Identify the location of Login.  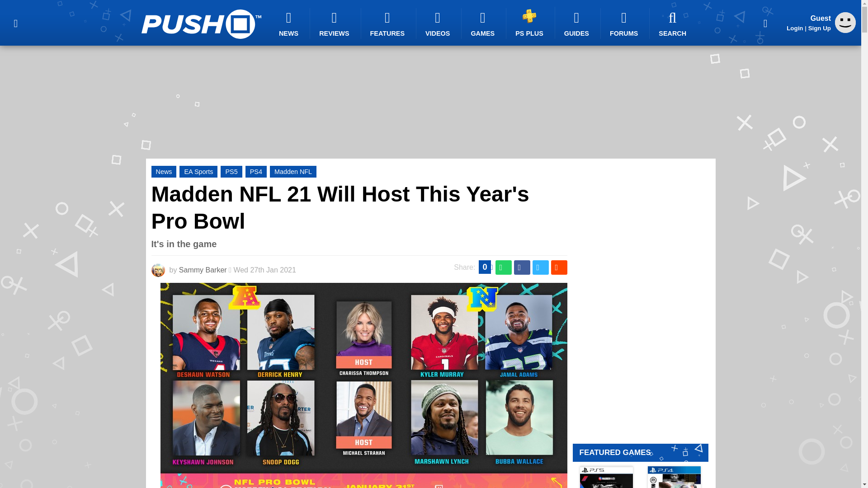
(795, 28).